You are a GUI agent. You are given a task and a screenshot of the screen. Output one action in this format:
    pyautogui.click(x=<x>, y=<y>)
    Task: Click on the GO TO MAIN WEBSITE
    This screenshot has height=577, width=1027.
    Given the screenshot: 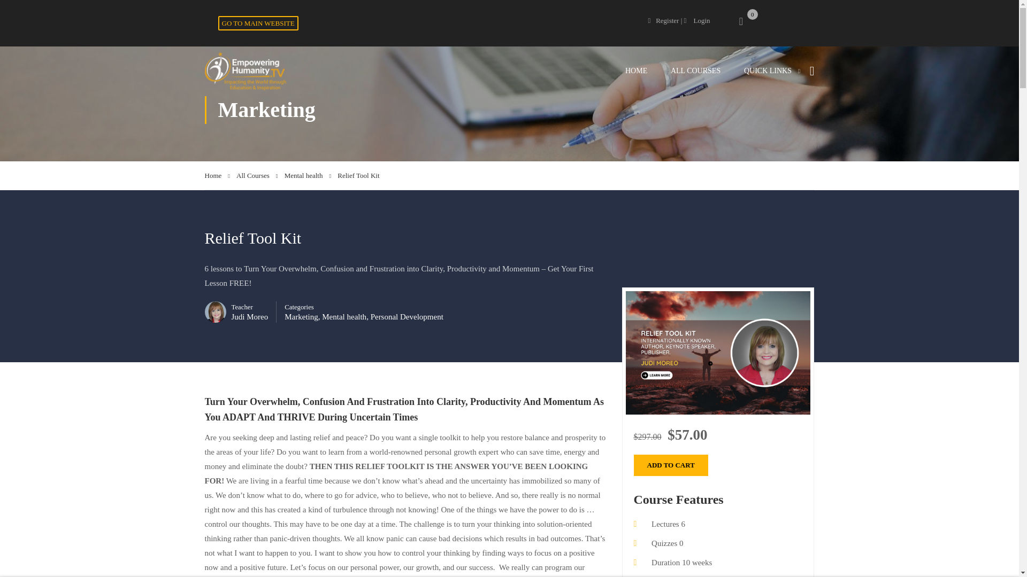 What is the action you would take?
    pyautogui.click(x=258, y=24)
    